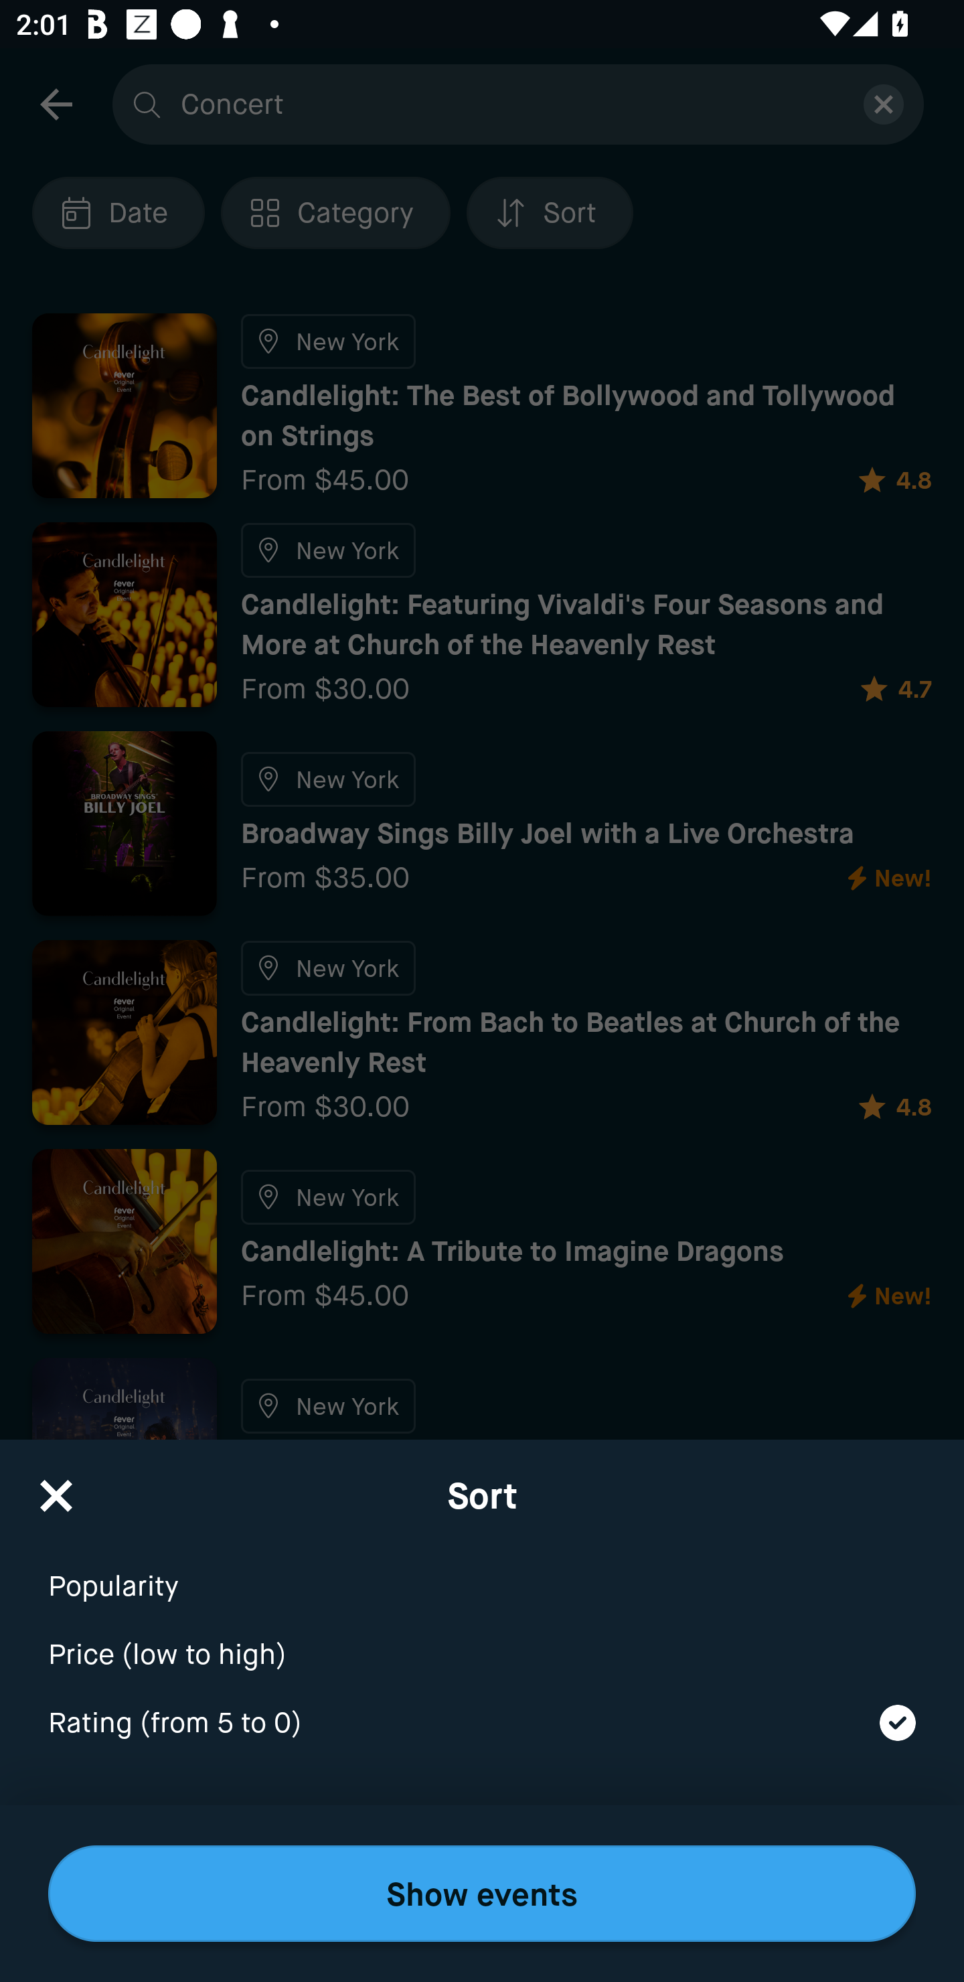 The height and width of the screenshot is (1982, 964). What do you see at coordinates (482, 1640) in the screenshot?
I see `Price (low to high)` at bounding box center [482, 1640].